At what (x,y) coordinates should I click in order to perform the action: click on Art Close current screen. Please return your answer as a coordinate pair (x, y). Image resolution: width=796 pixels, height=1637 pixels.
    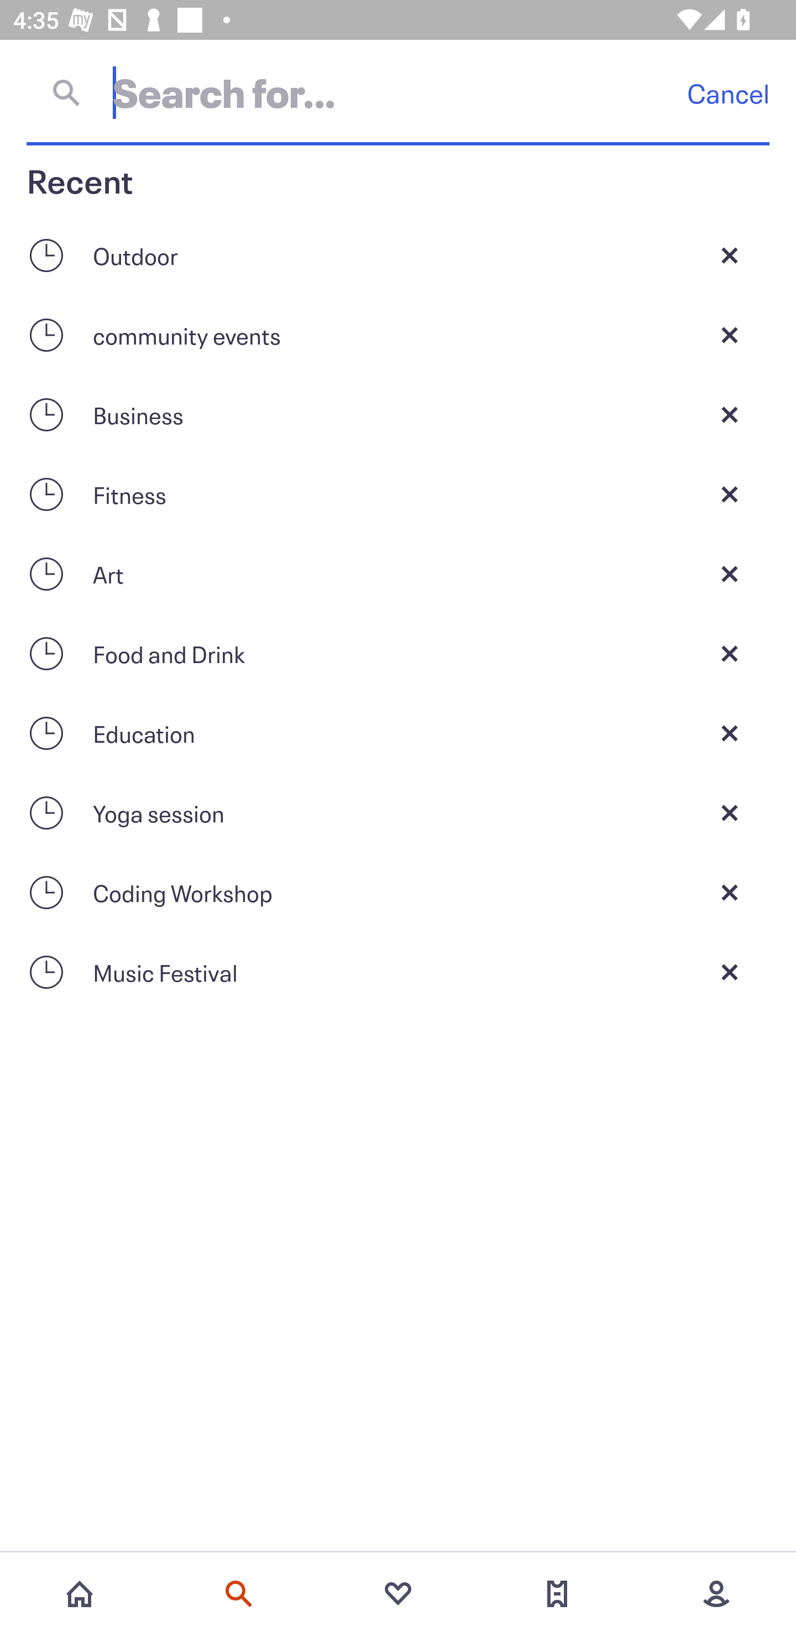
    Looking at the image, I should click on (398, 574).